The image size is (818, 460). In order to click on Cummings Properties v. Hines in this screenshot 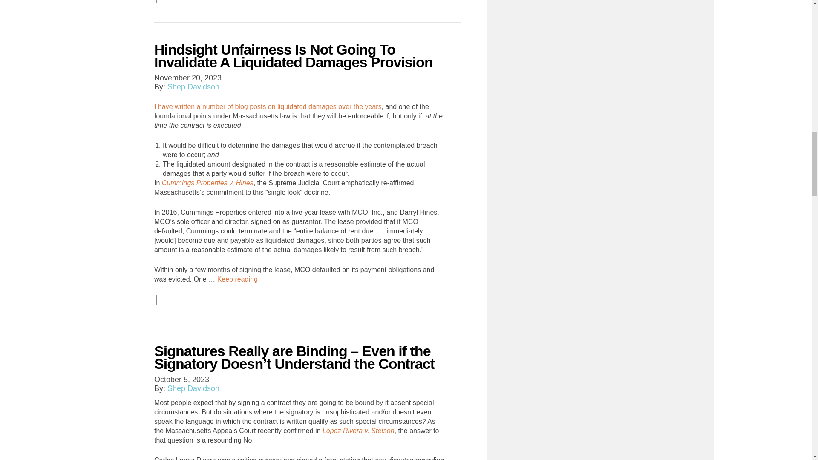, I will do `click(208, 183)`.